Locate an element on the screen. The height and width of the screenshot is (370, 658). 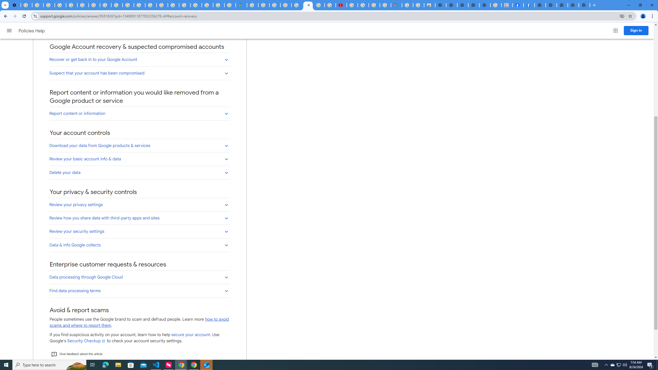
Subscriptions - YouTube is located at coordinates (341, 5).